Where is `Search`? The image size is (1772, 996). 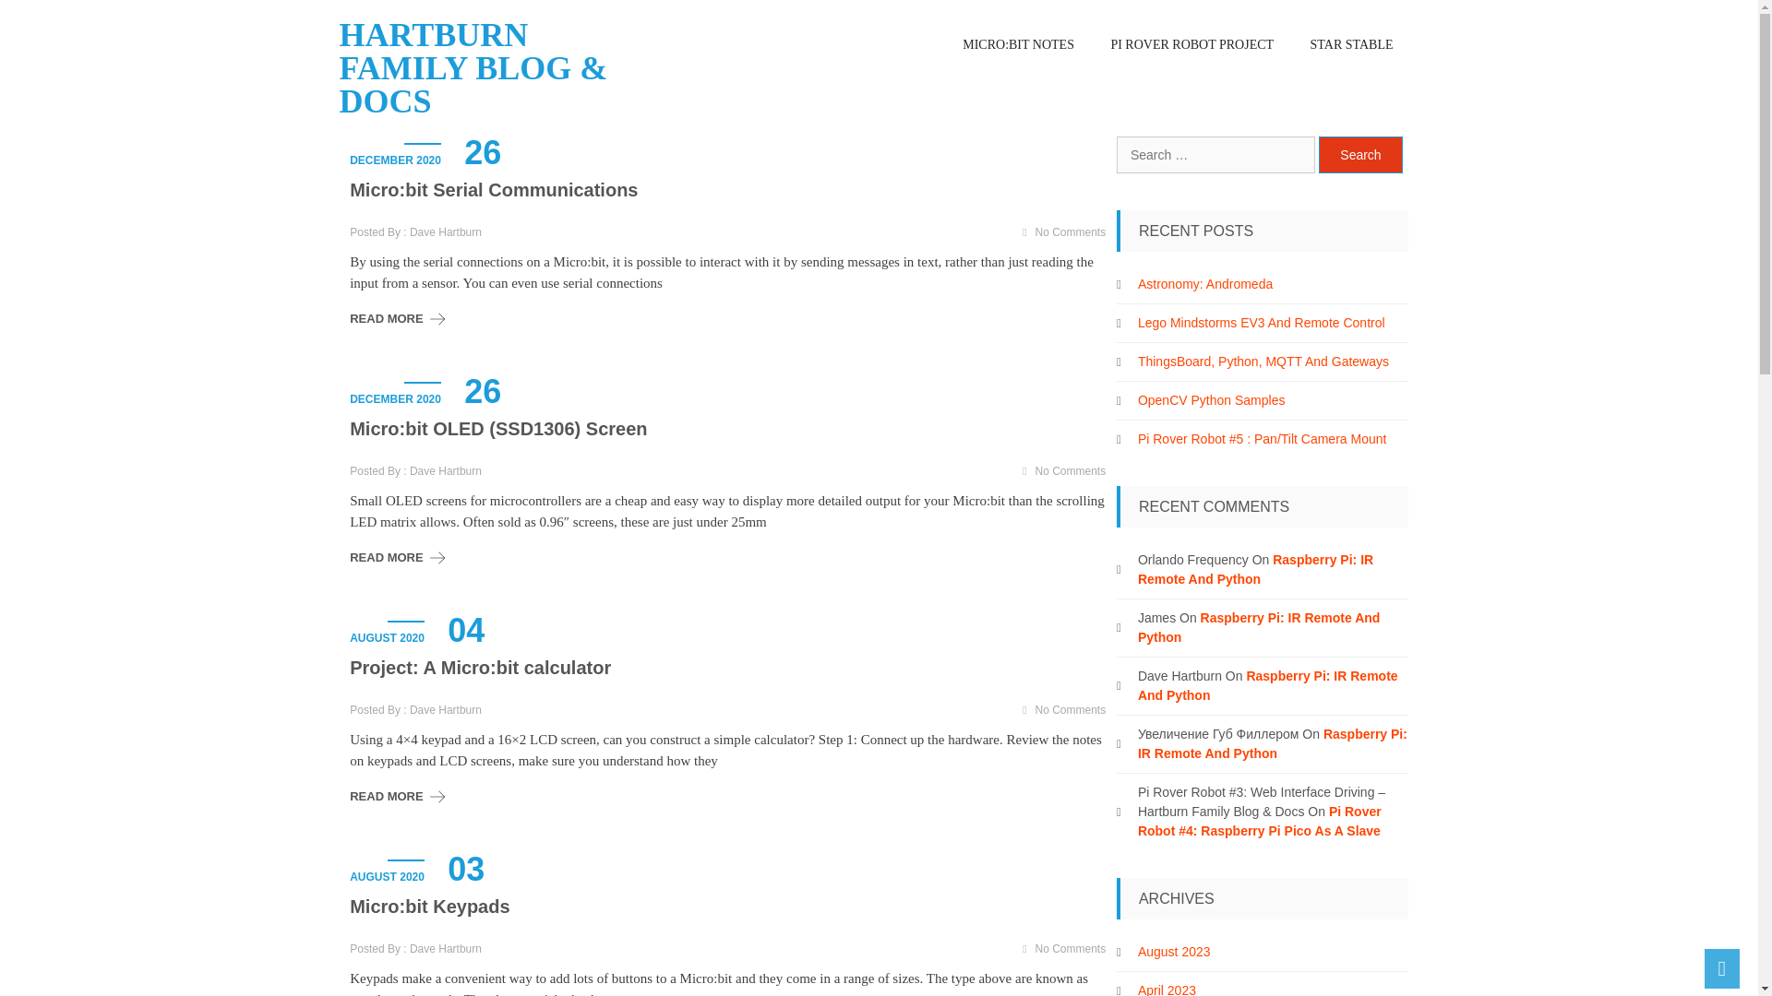
Search is located at coordinates (1360, 154).